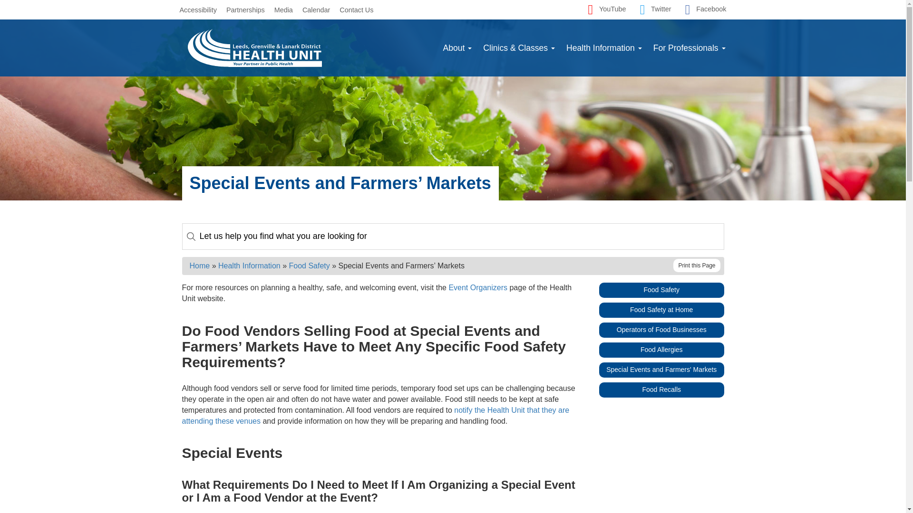 This screenshot has width=913, height=513. Describe the element at coordinates (604, 47) in the screenshot. I see `Health Information` at that location.